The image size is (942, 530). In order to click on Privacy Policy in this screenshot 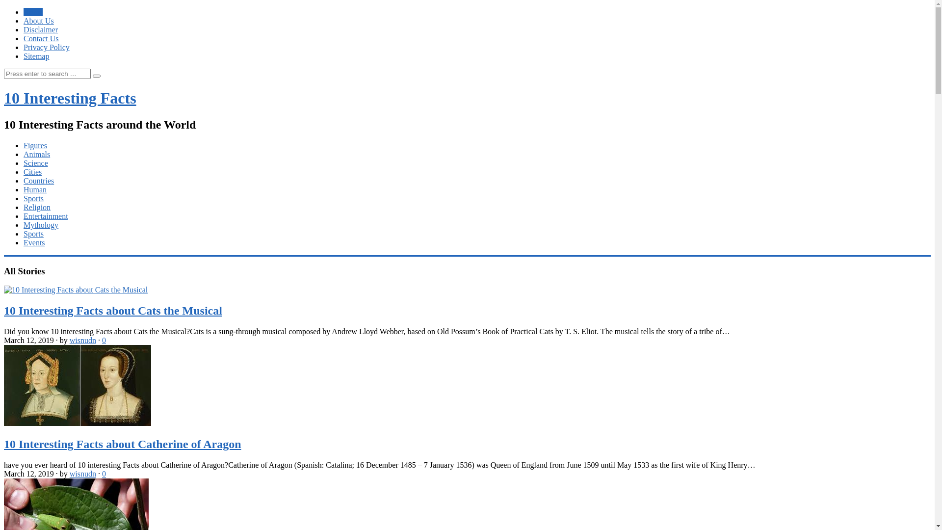, I will do `click(47, 47)`.